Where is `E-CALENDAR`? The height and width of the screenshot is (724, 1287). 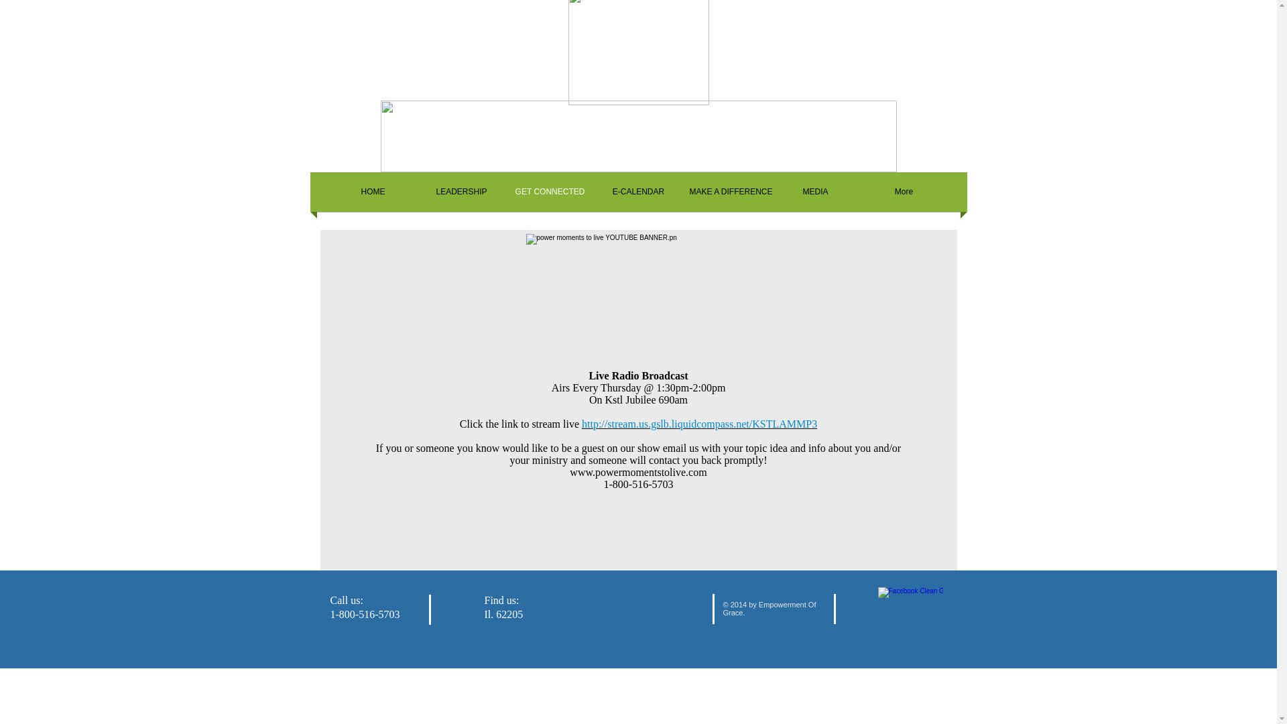 E-CALENDAR is located at coordinates (637, 192).